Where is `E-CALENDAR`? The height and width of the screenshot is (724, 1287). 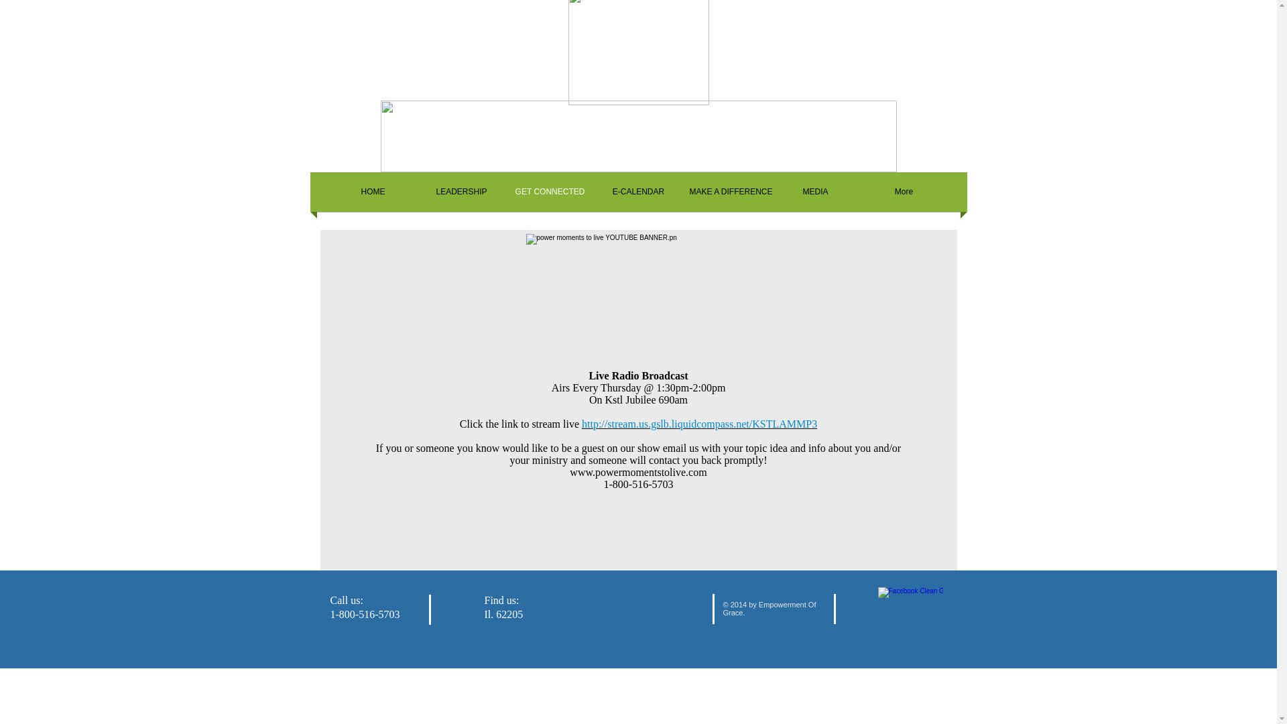 E-CALENDAR is located at coordinates (637, 192).